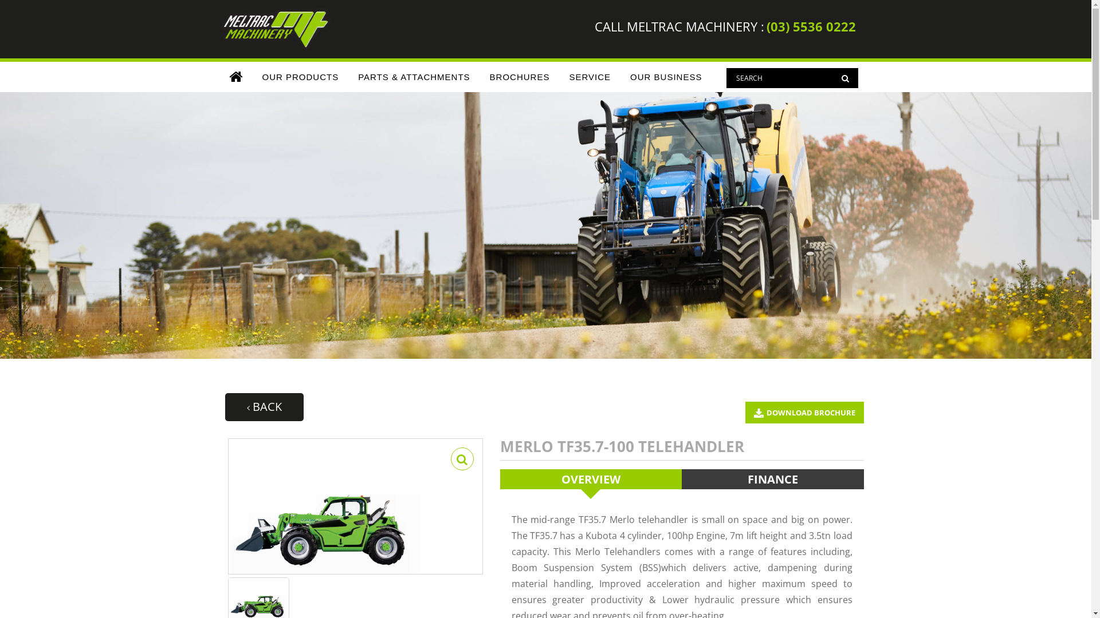 This screenshot has height=618, width=1100. What do you see at coordinates (811, 26) in the screenshot?
I see `(03) 5536 0222` at bounding box center [811, 26].